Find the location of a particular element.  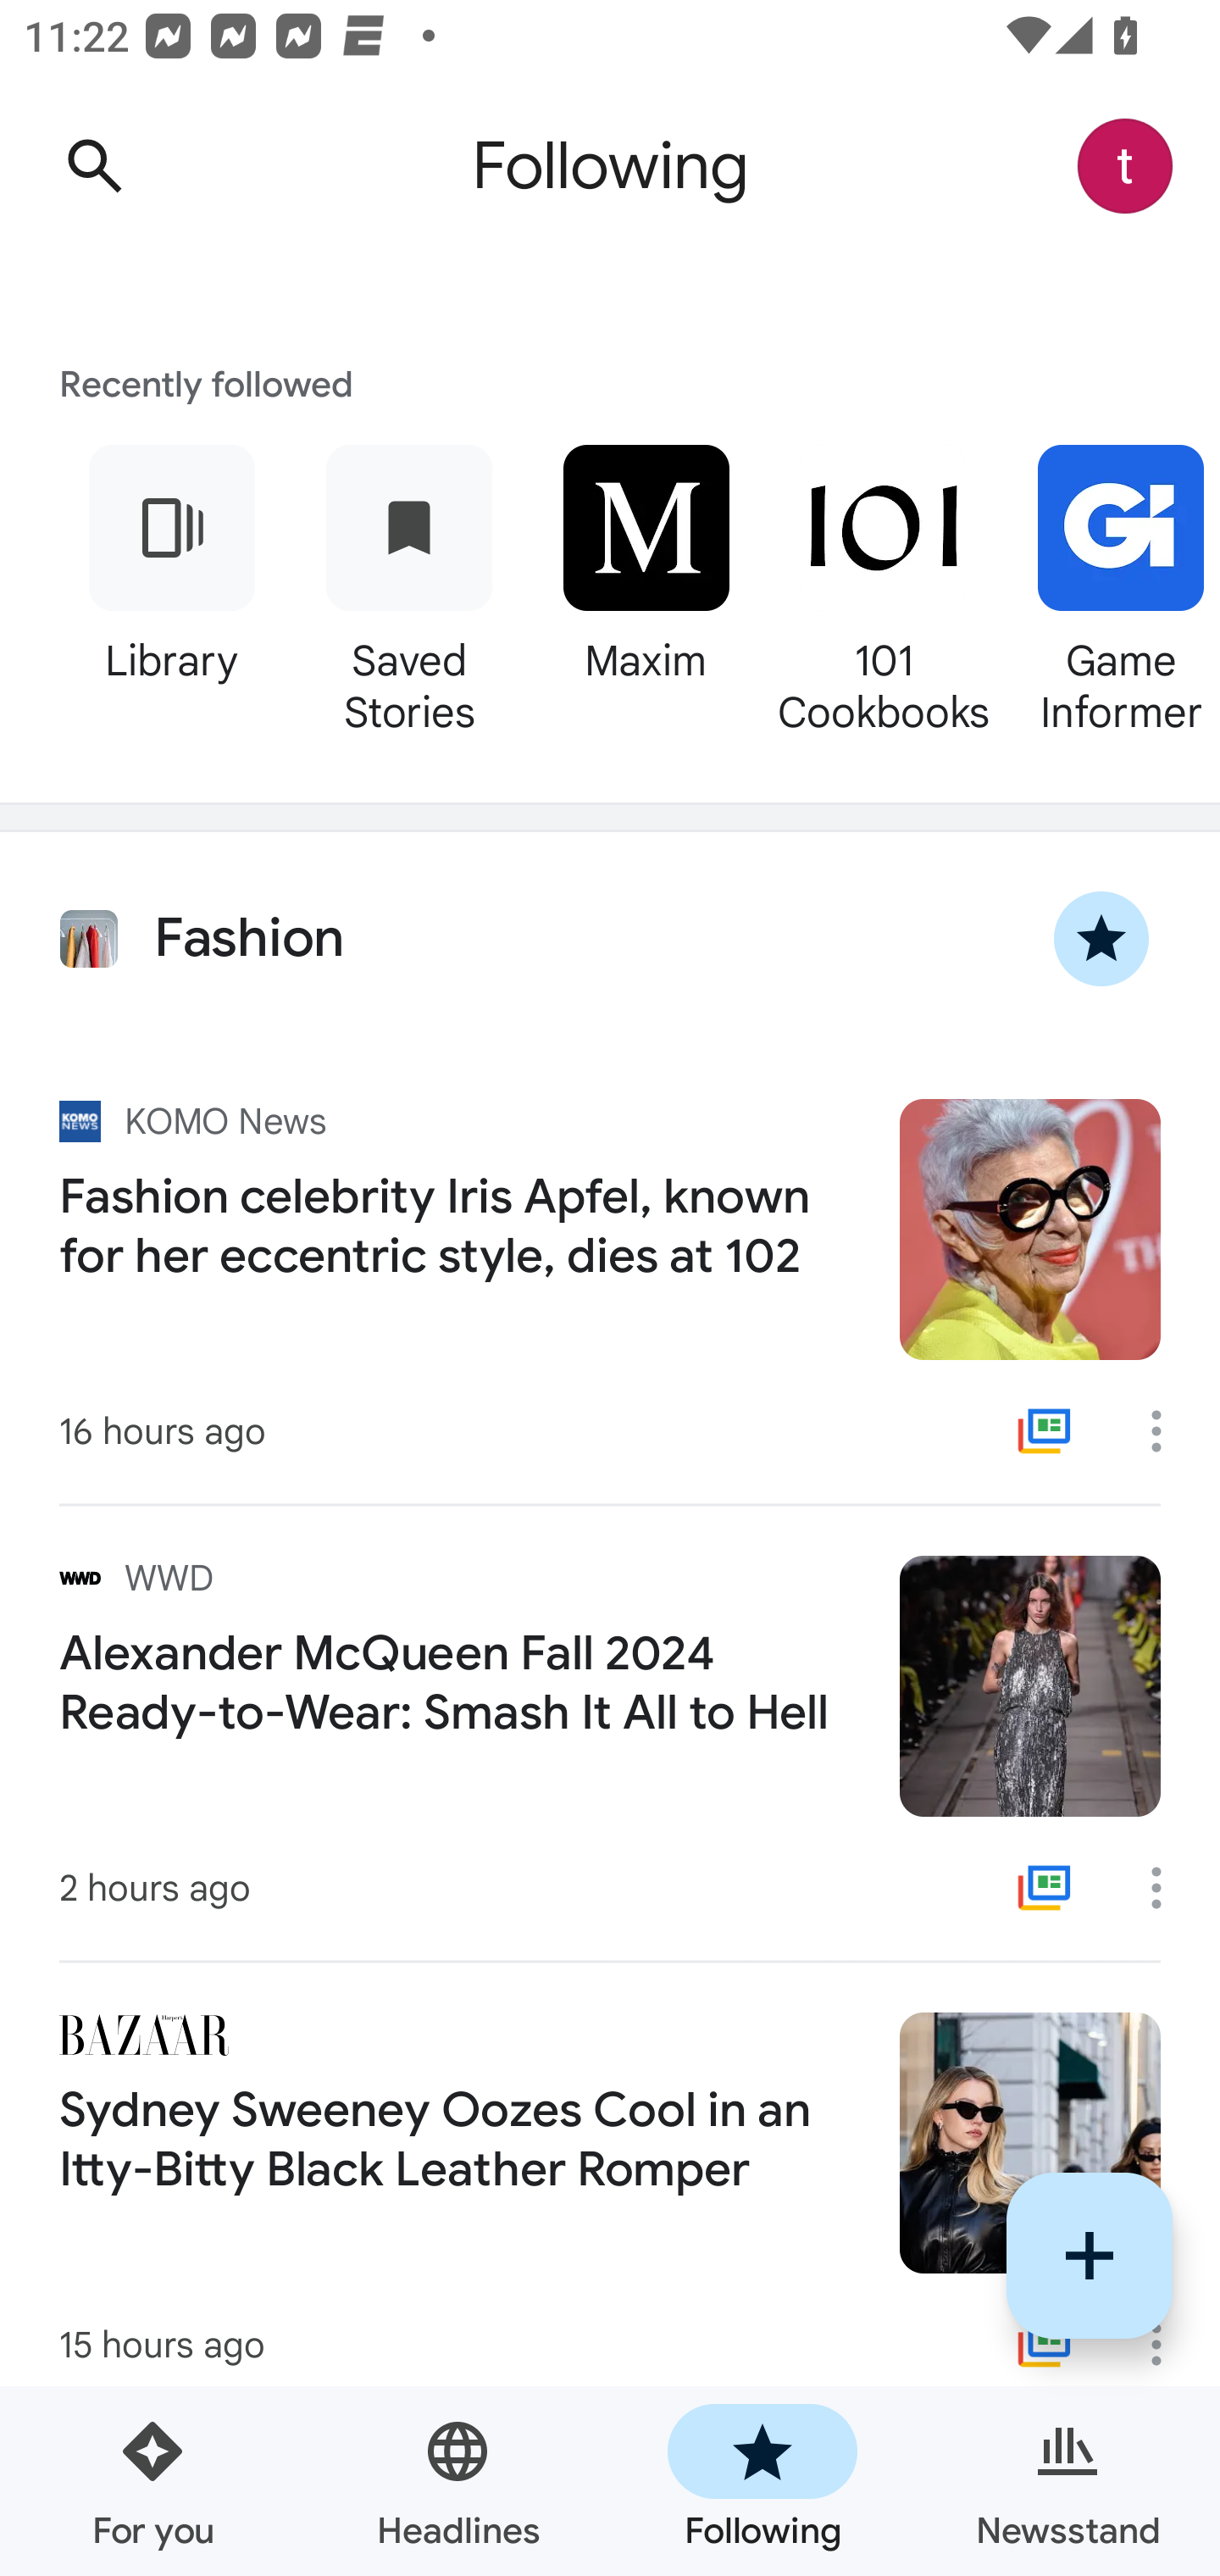

For you is located at coordinates (152, 2481).